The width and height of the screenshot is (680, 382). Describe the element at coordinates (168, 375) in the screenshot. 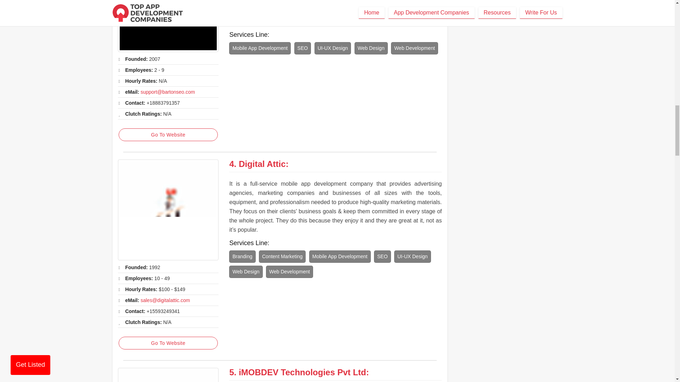

I see `iMOBDEV Technologies Pvt Ltd` at that location.